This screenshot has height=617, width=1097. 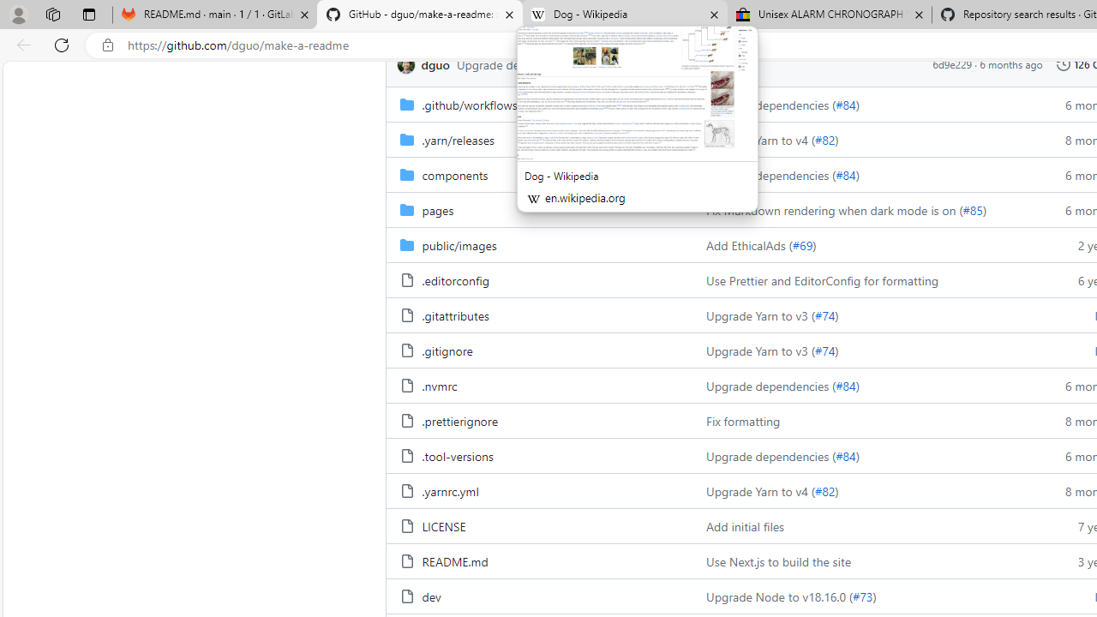 I want to click on ), so click(x=874, y=596).